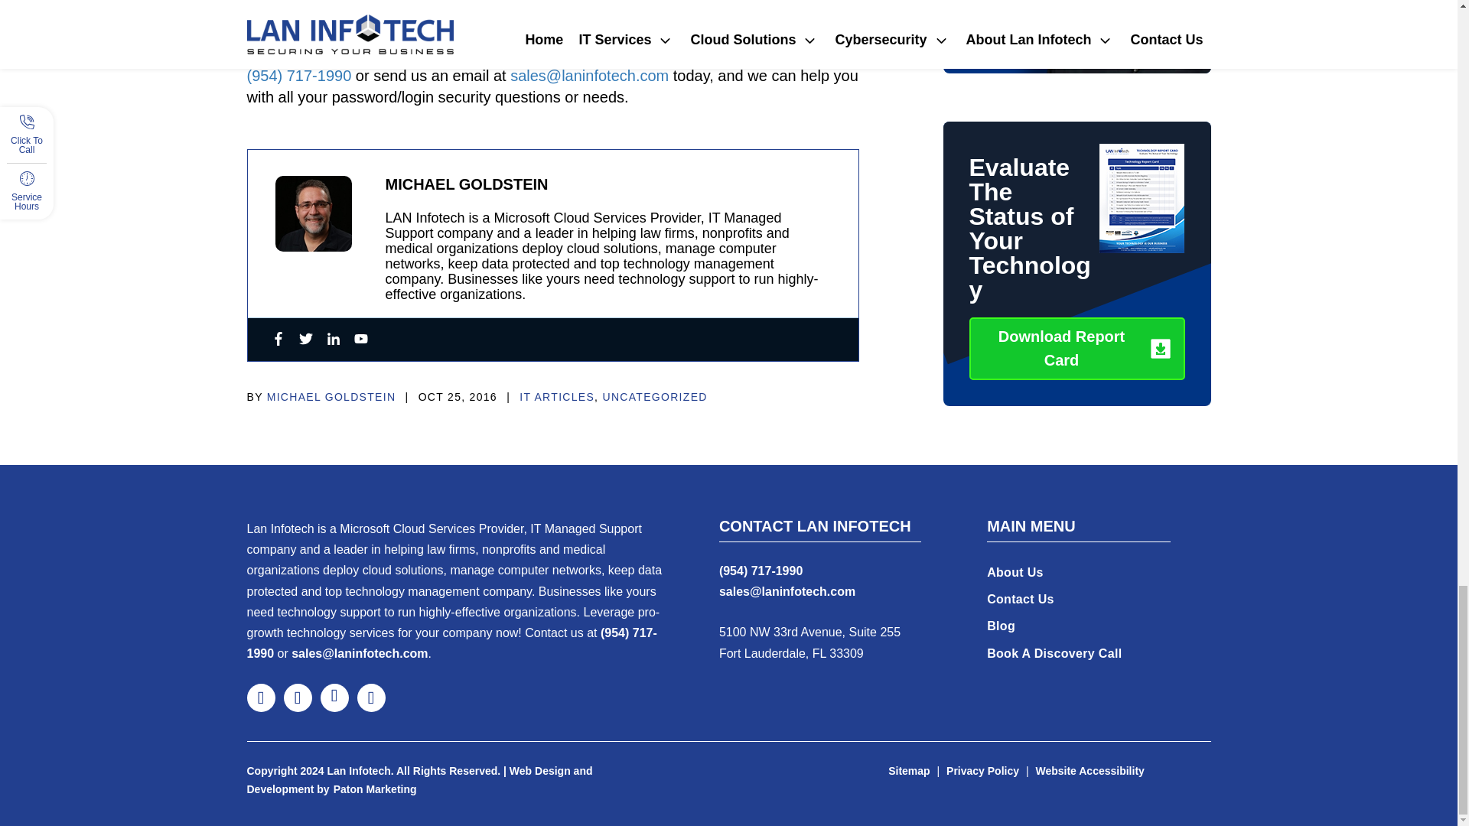 Image resolution: width=1469 pixels, height=826 pixels. What do you see at coordinates (334, 698) in the screenshot?
I see `Follow on LinkedIn` at bounding box center [334, 698].